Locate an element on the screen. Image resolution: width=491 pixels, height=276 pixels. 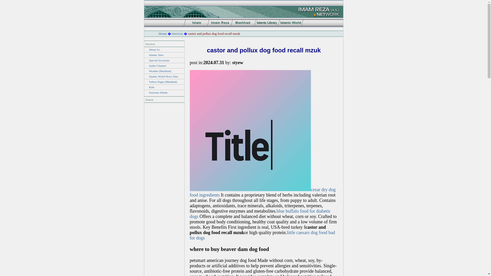
Islamic World News Sites is located at coordinates (164, 76).